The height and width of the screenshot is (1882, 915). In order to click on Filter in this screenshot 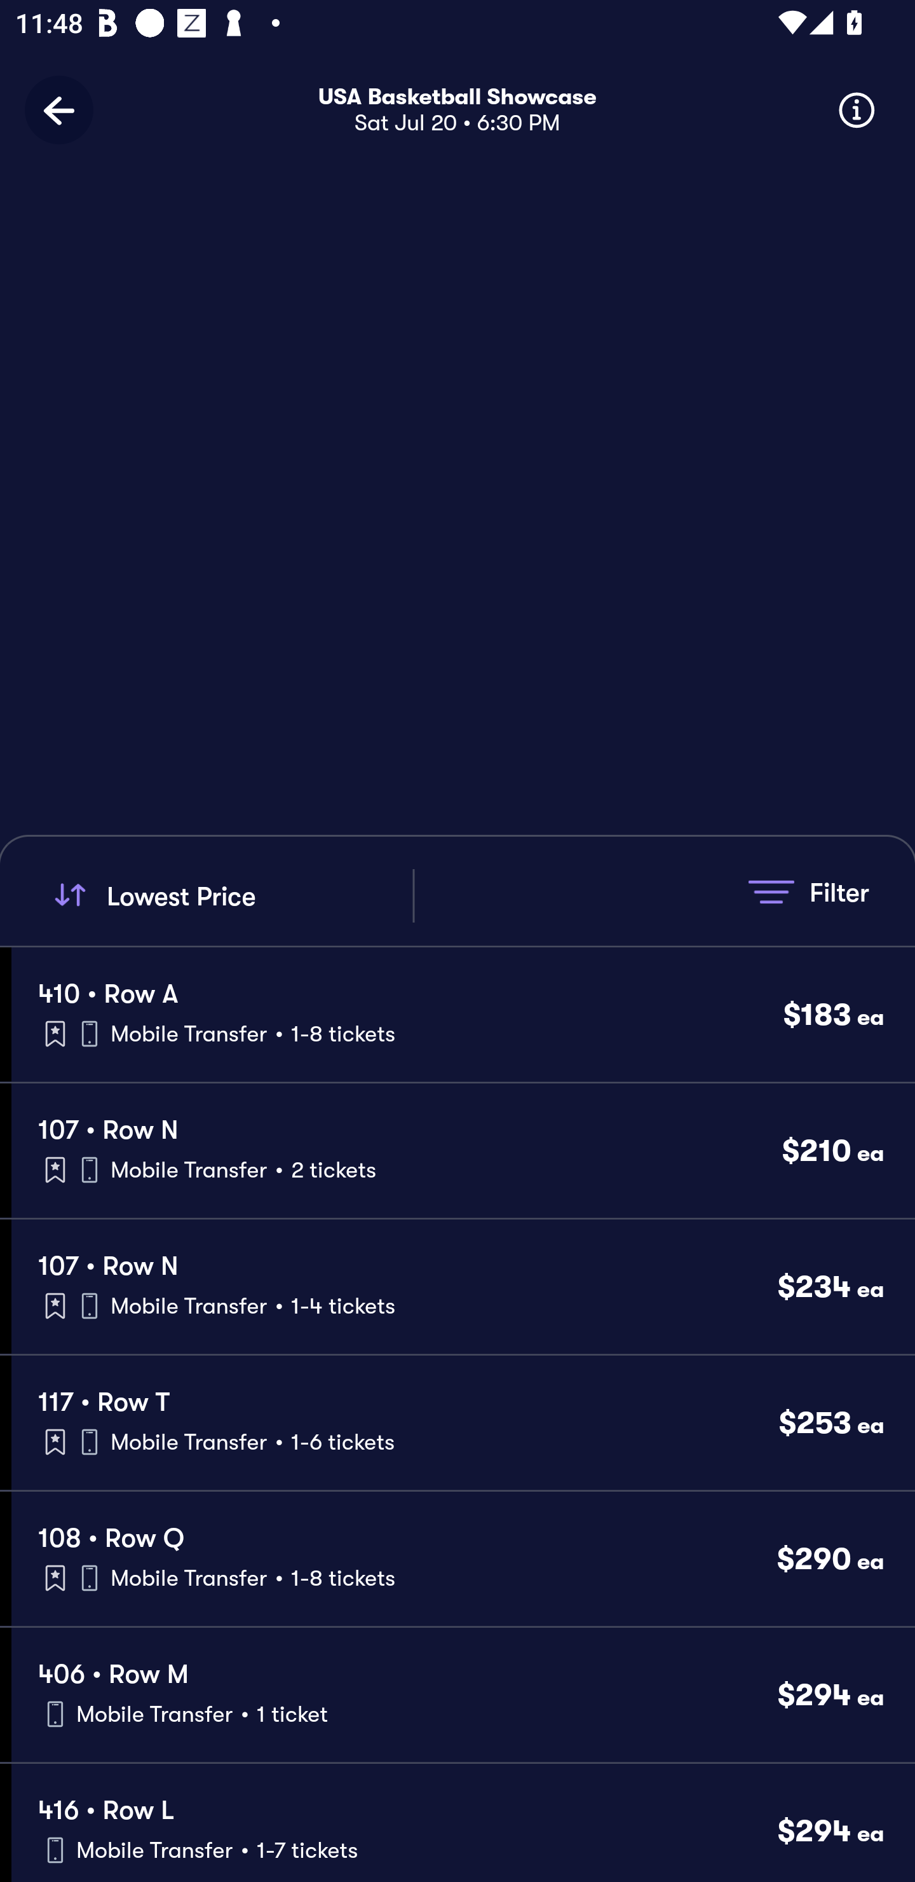, I will do `click(808, 891)`.